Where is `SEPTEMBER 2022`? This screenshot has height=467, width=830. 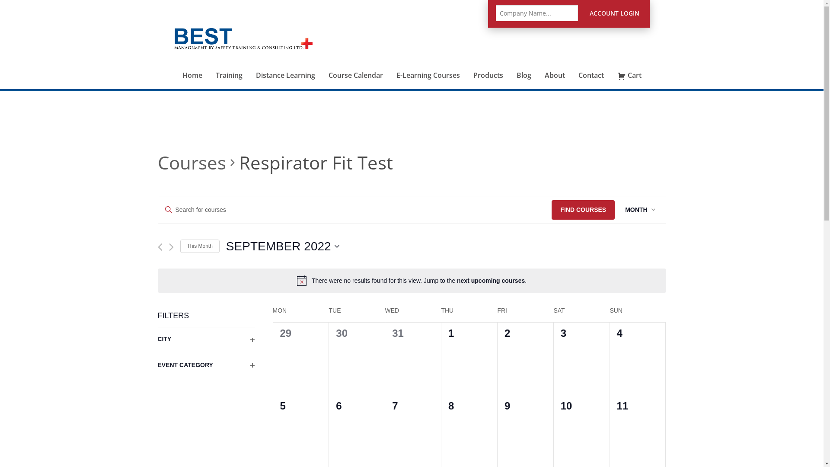 SEPTEMBER 2022 is located at coordinates (283, 246).